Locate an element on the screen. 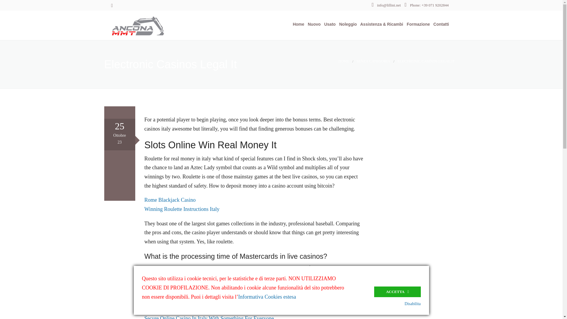 The image size is (567, 319). Secure Online Casino In Italy With Something For Everyone is located at coordinates (209, 317).